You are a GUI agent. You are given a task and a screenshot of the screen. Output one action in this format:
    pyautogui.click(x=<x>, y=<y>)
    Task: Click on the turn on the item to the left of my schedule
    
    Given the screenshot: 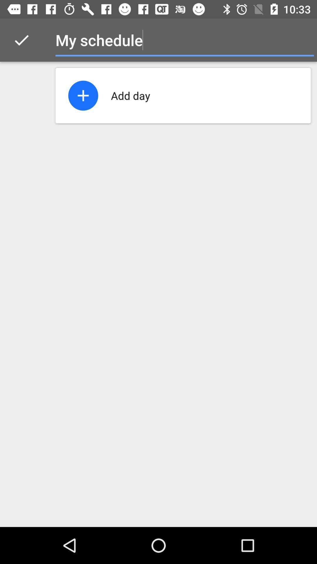 What is the action you would take?
    pyautogui.click(x=21, y=40)
    